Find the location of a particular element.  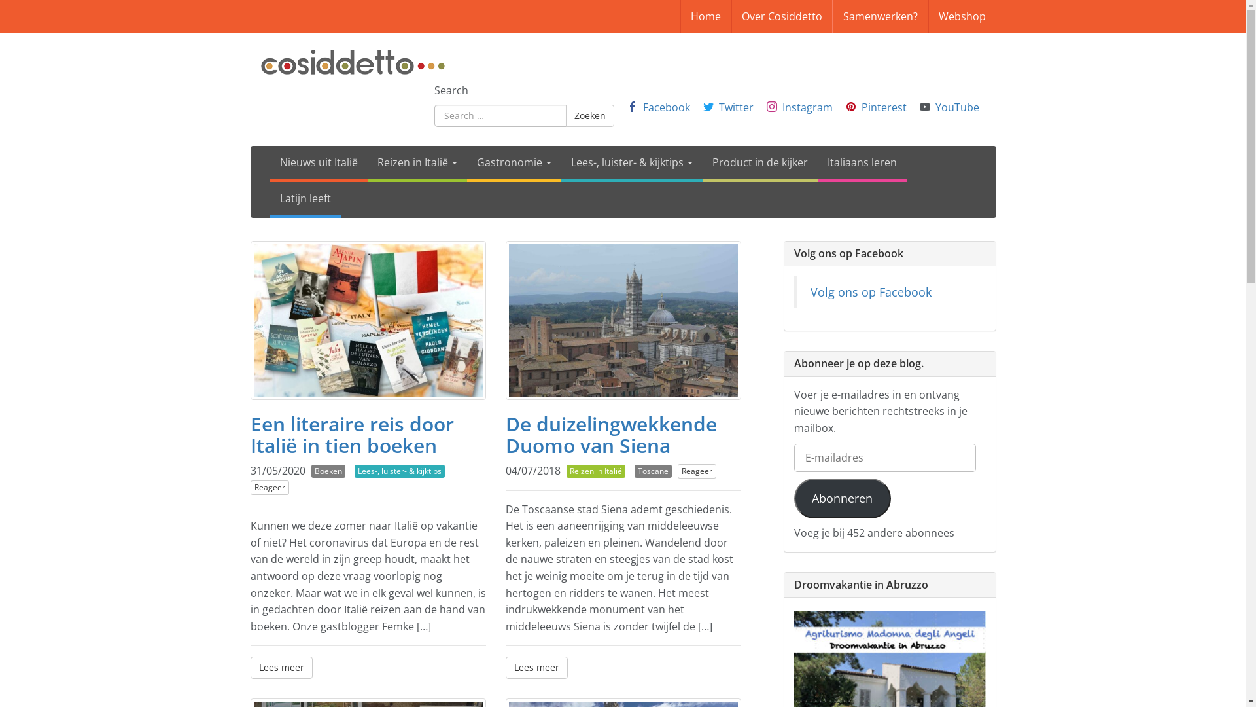

Gastronomie is located at coordinates (514, 164).